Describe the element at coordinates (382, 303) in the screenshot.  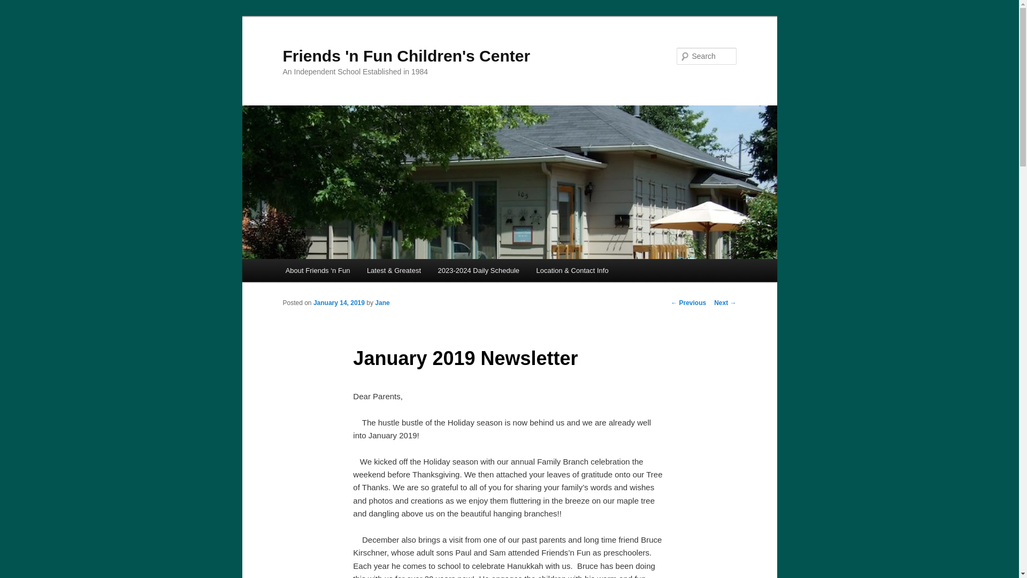
I see `View all posts by Jane` at that location.